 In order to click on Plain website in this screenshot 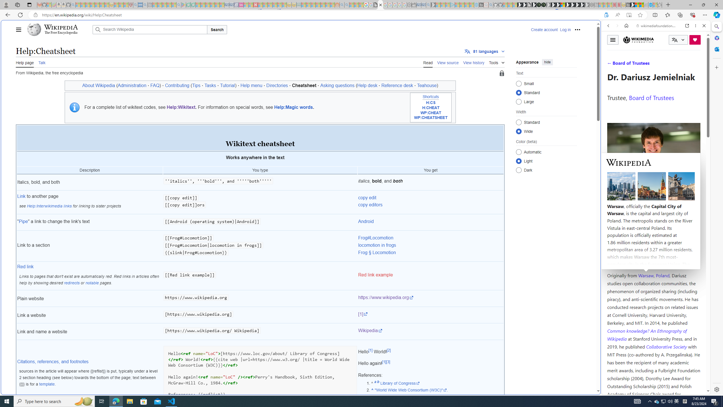, I will do `click(90, 298)`.